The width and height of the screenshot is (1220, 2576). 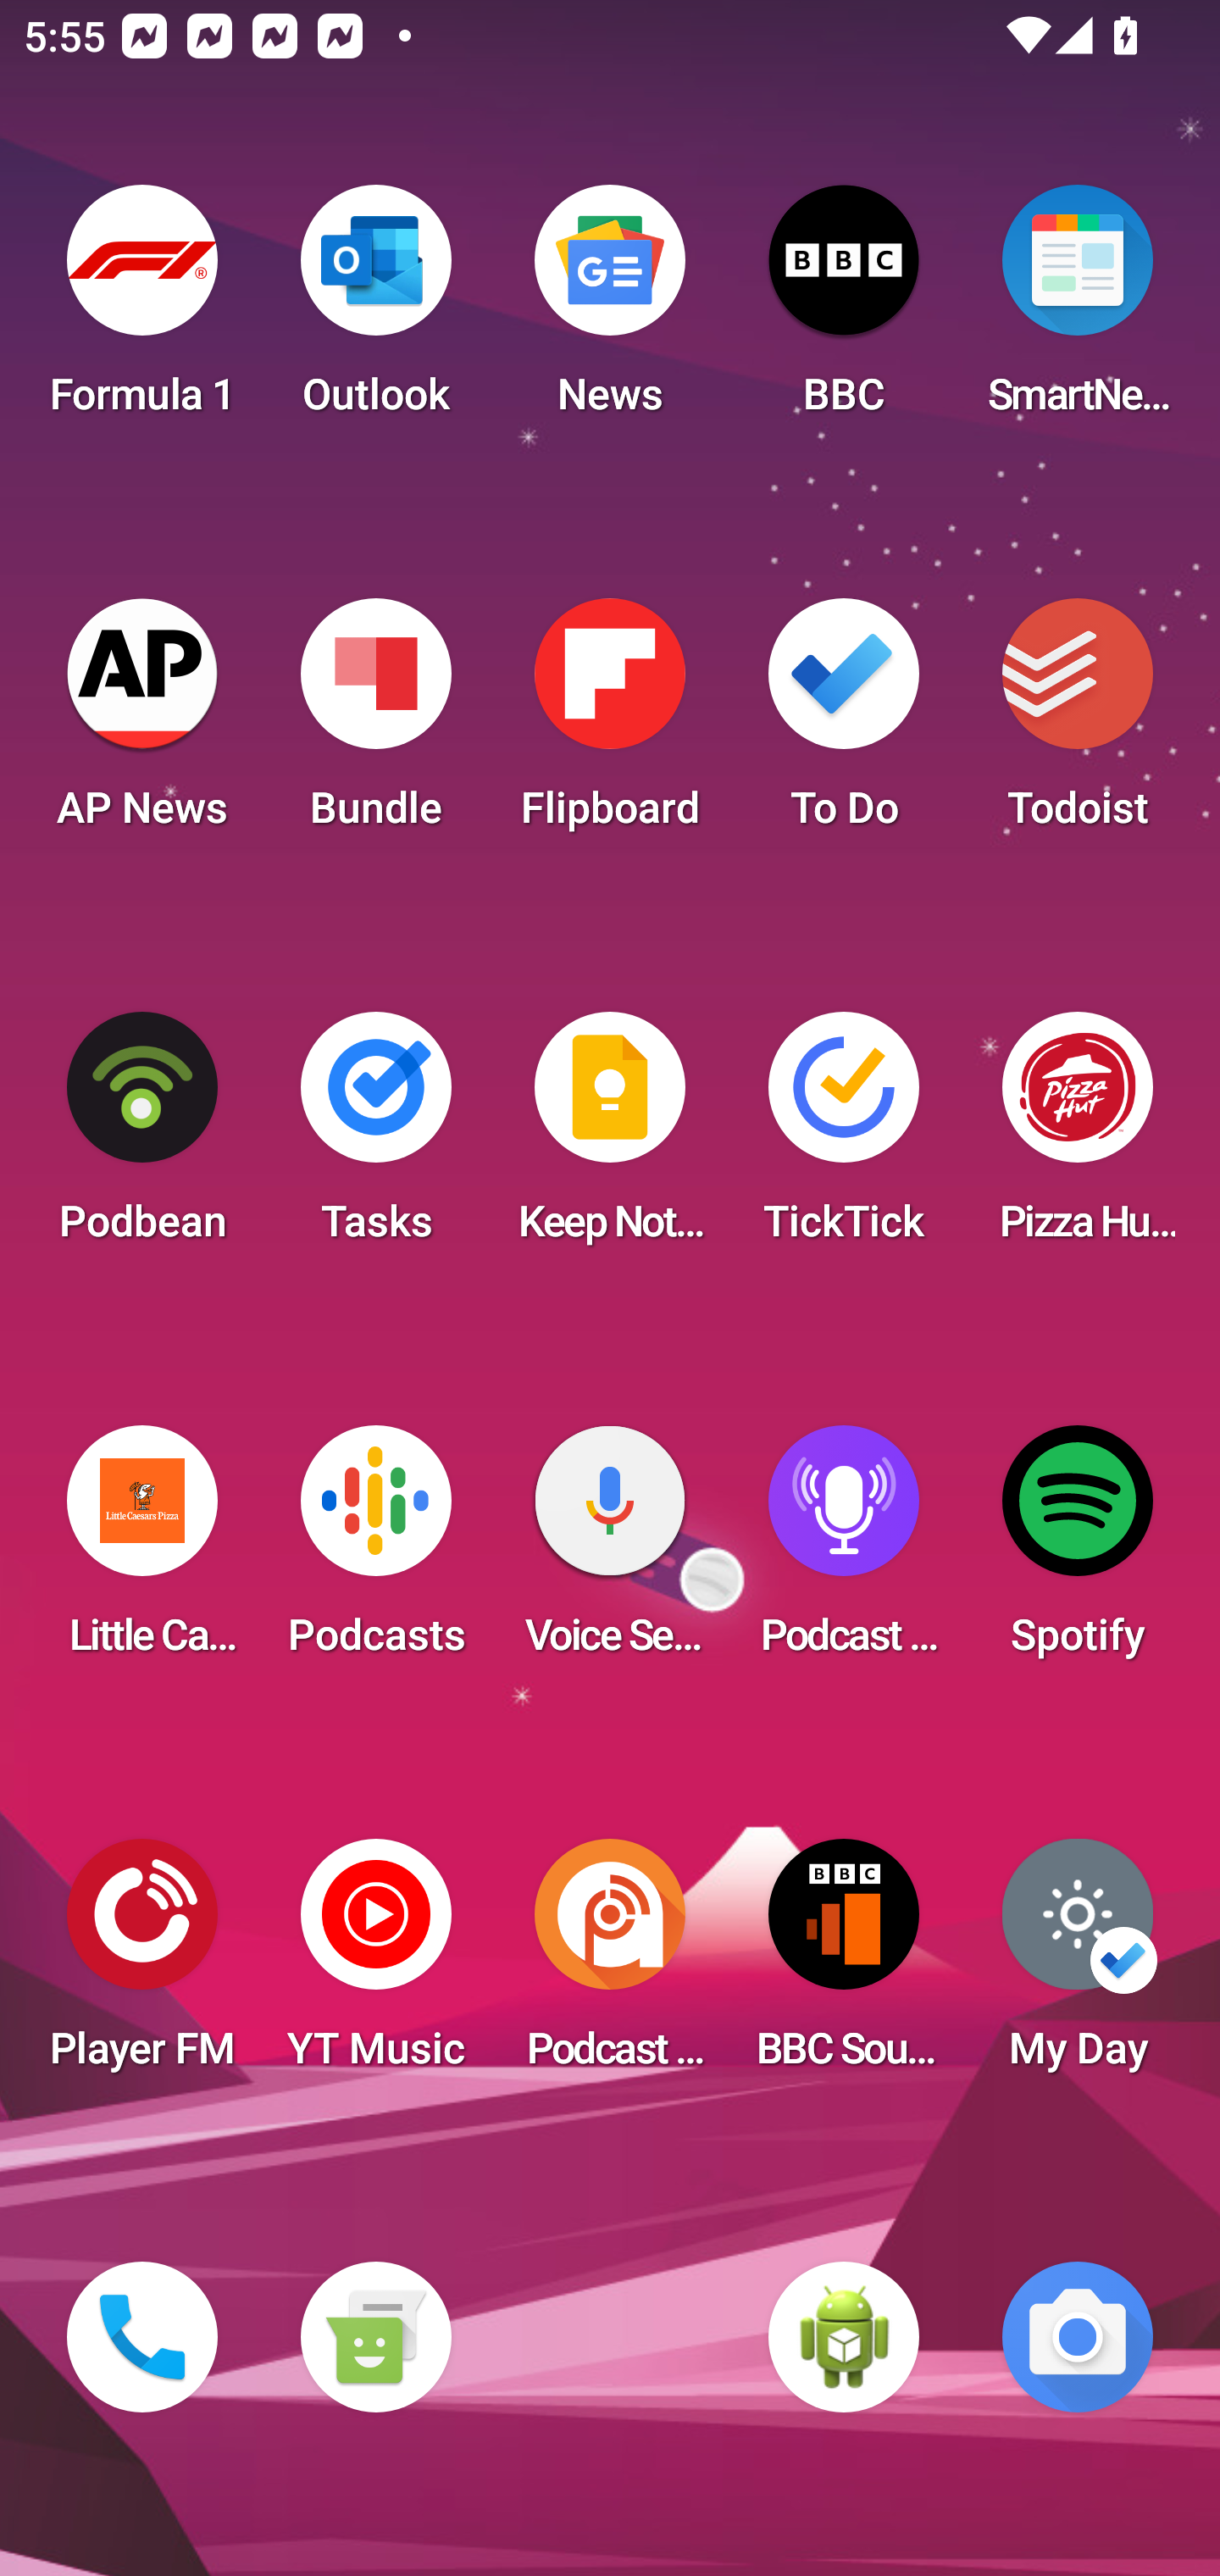 What do you see at coordinates (1078, 2337) in the screenshot?
I see `Camera` at bounding box center [1078, 2337].